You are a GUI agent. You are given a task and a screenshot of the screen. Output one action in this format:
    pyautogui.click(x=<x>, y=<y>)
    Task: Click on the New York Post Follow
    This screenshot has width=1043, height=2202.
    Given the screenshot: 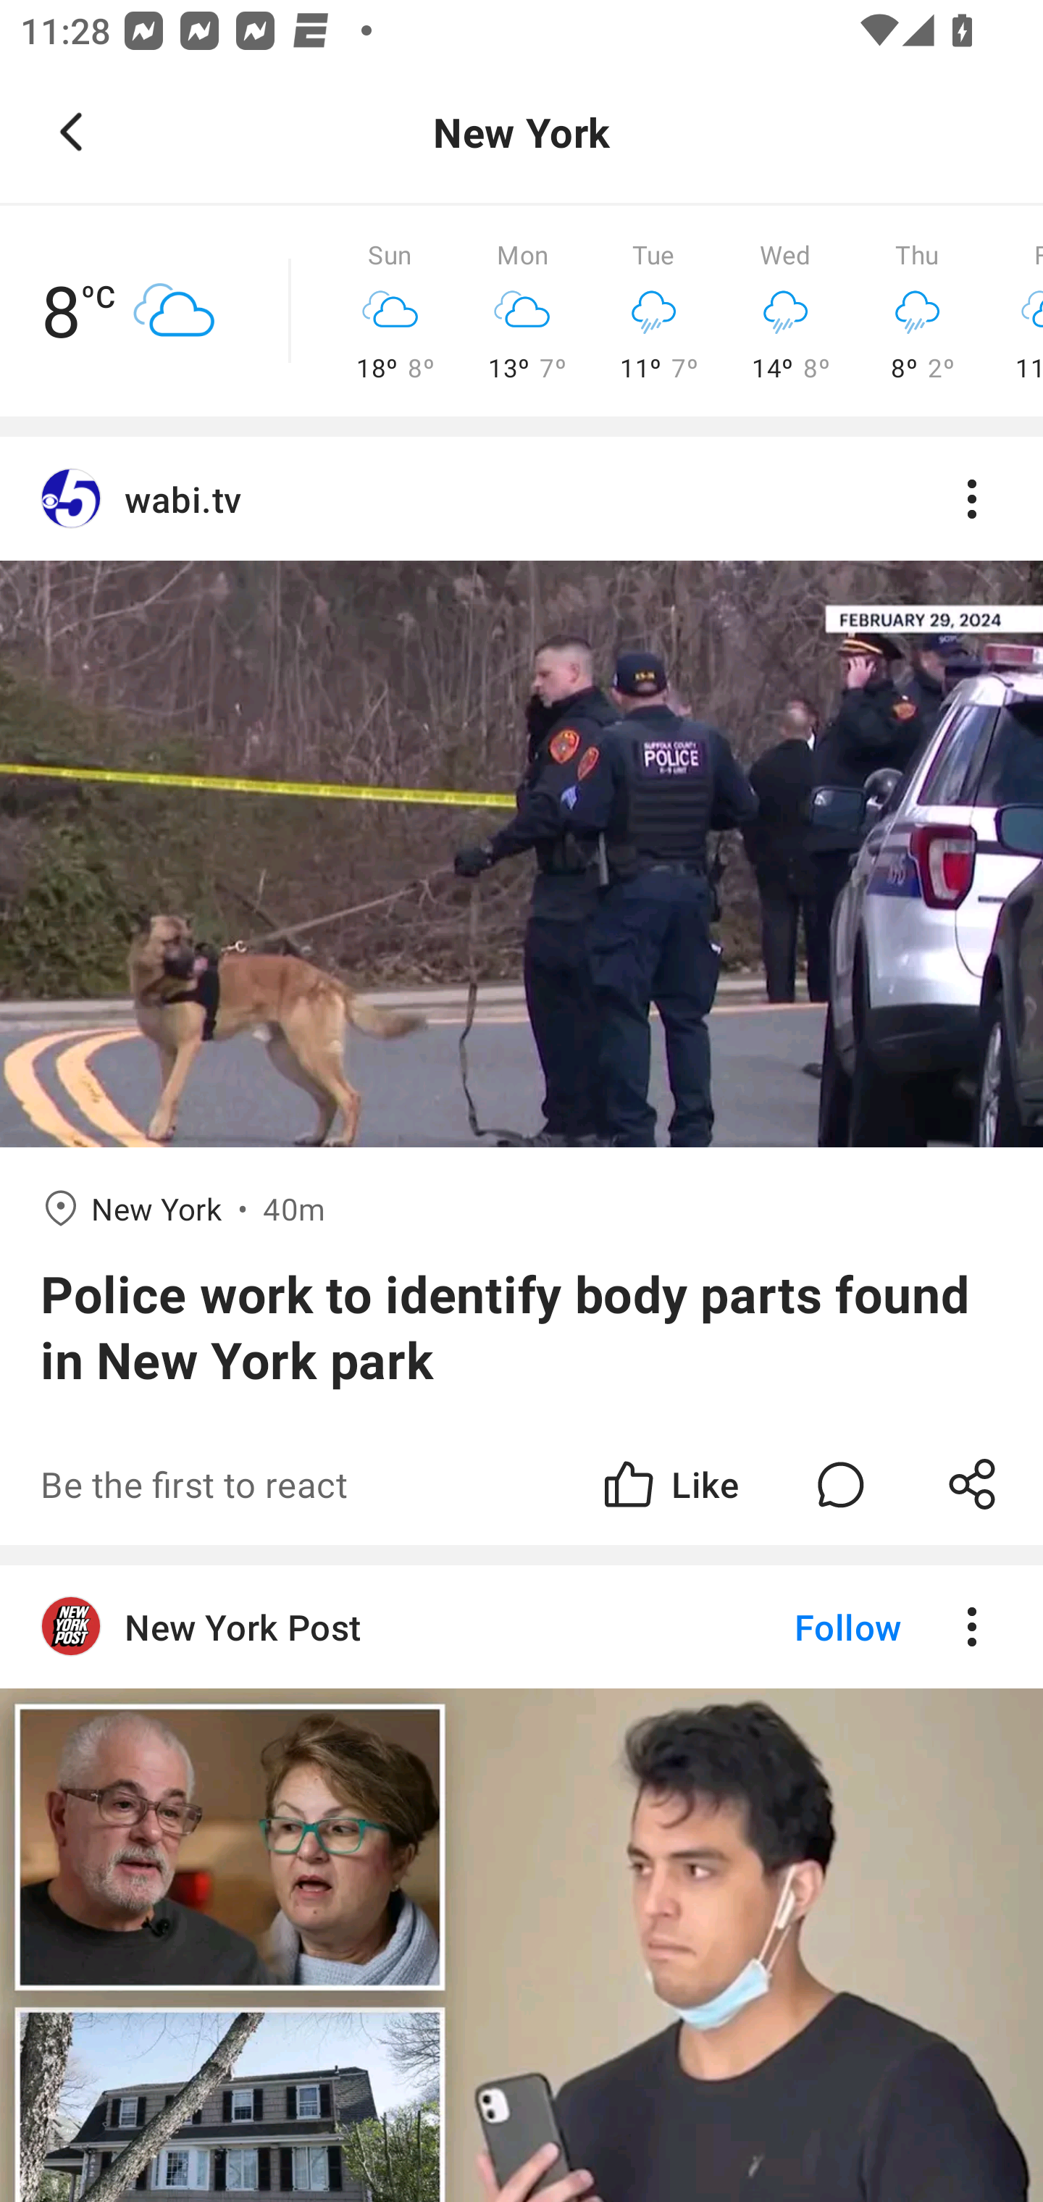 What is the action you would take?
    pyautogui.click(x=521, y=1627)
    